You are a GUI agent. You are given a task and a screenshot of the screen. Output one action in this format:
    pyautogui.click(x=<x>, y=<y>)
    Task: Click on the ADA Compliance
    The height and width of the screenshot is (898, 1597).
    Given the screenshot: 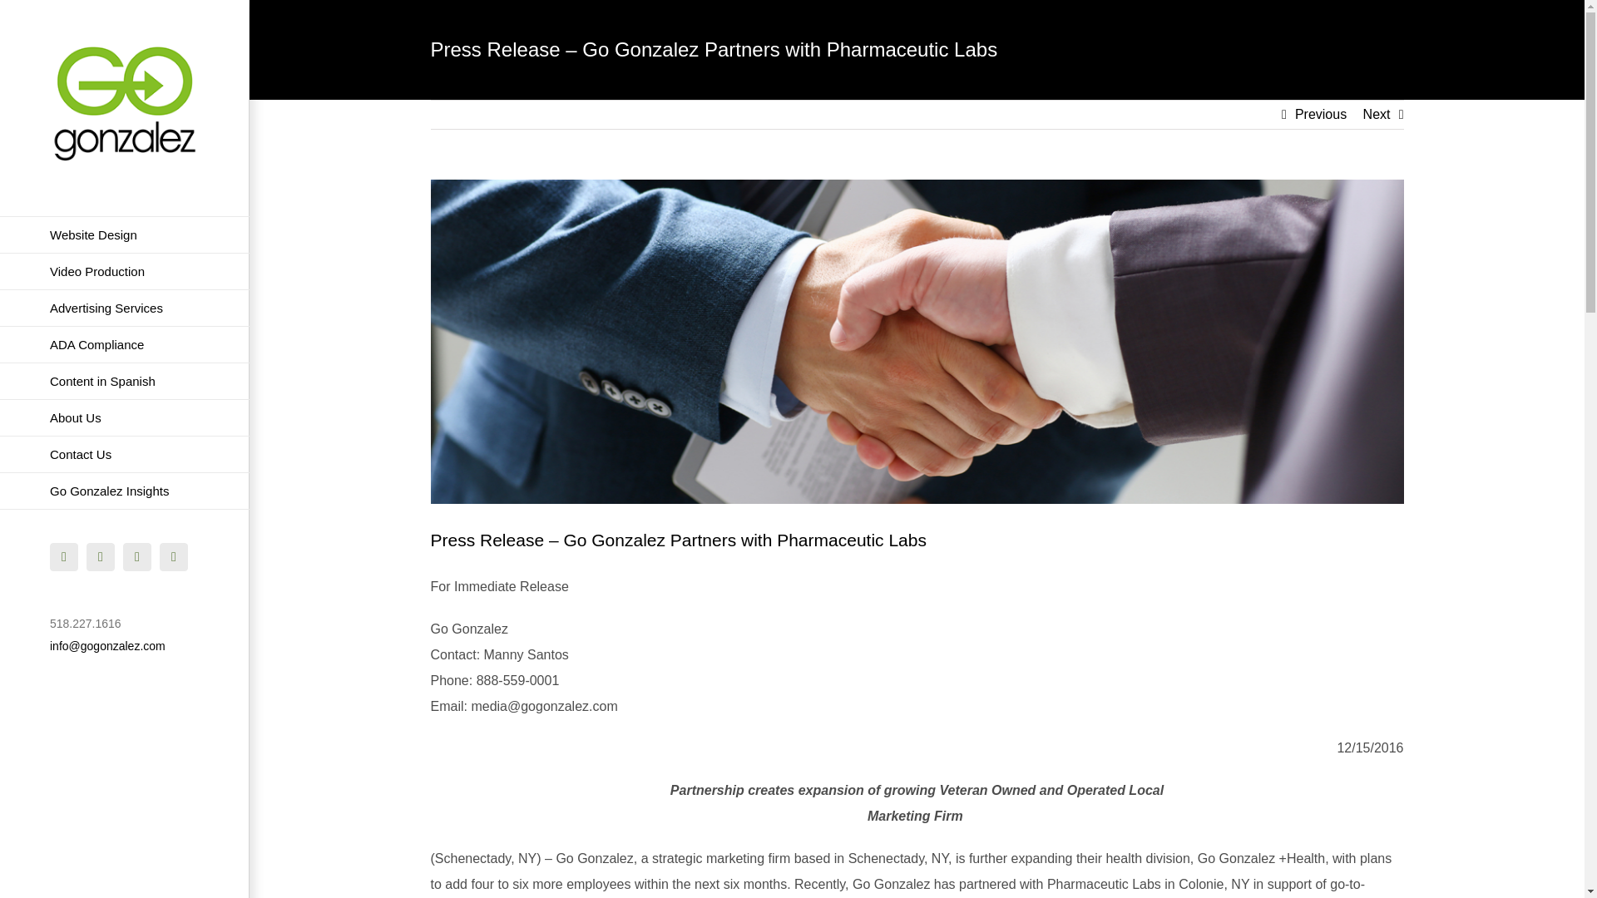 What is the action you would take?
    pyautogui.click(x=125, y=345)
    